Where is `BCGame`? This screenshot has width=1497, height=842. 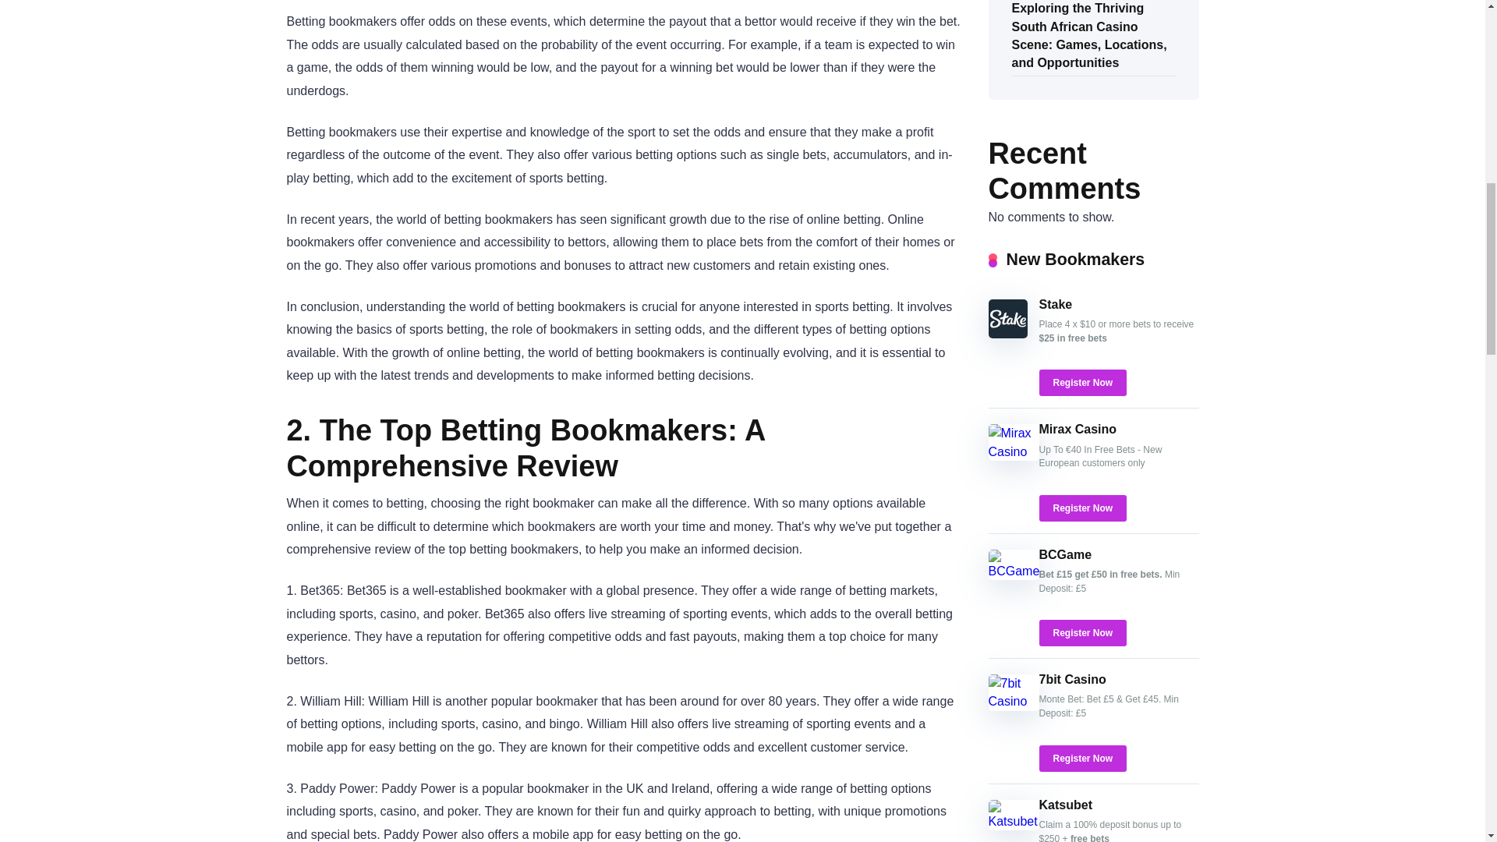
BCGame is located at coordinates (1014, 571).